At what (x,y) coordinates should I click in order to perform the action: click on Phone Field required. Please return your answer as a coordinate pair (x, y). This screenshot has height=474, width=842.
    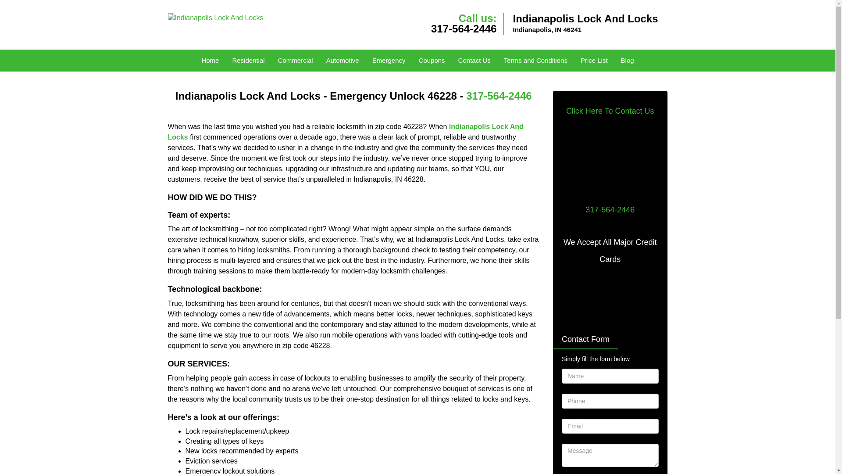
    Looking at the image, I should click on (610, 401).